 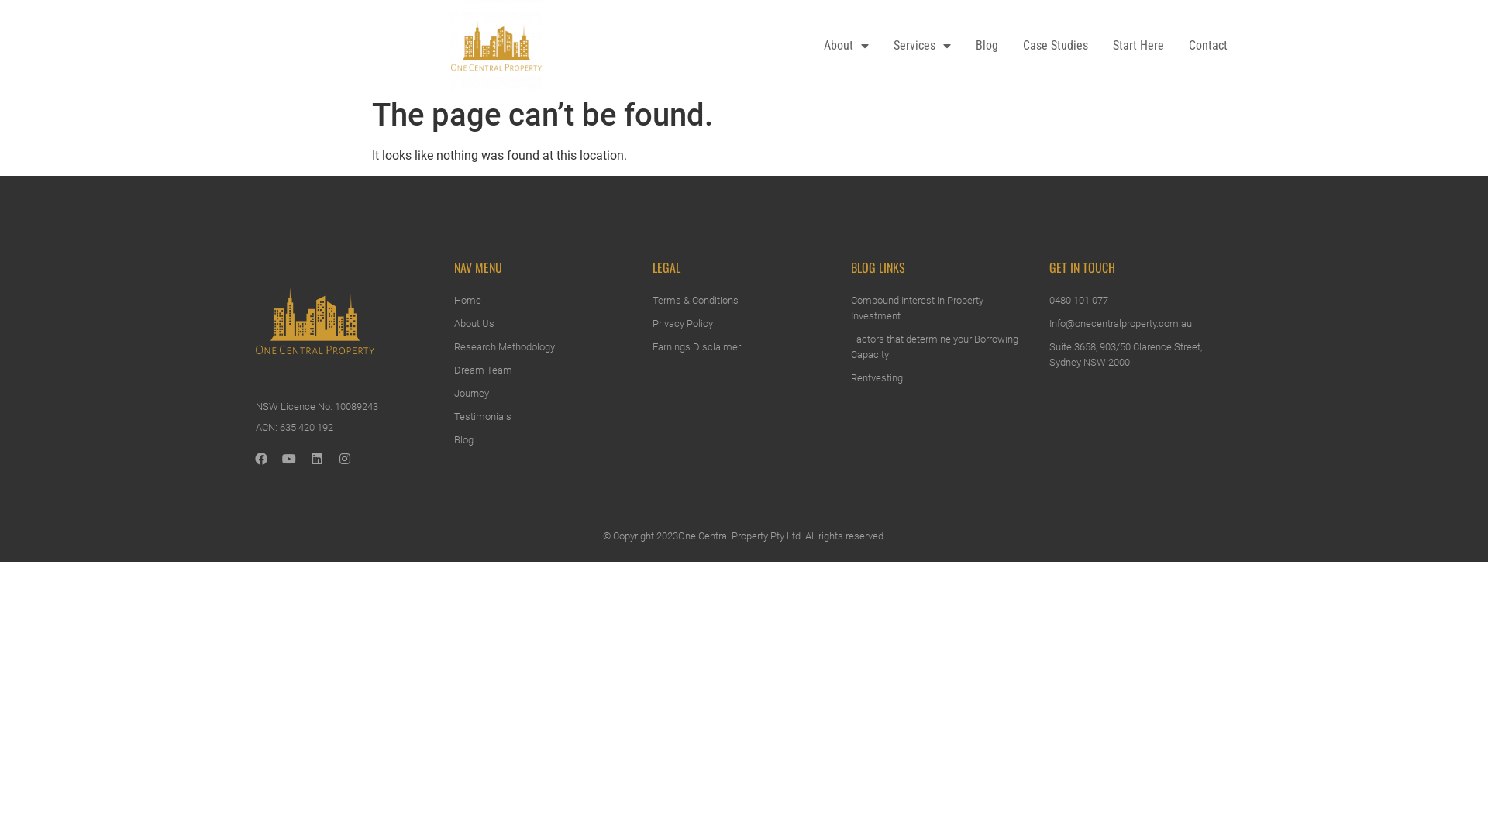 I want to click on Research Methodology, so click(x=546, y=347).